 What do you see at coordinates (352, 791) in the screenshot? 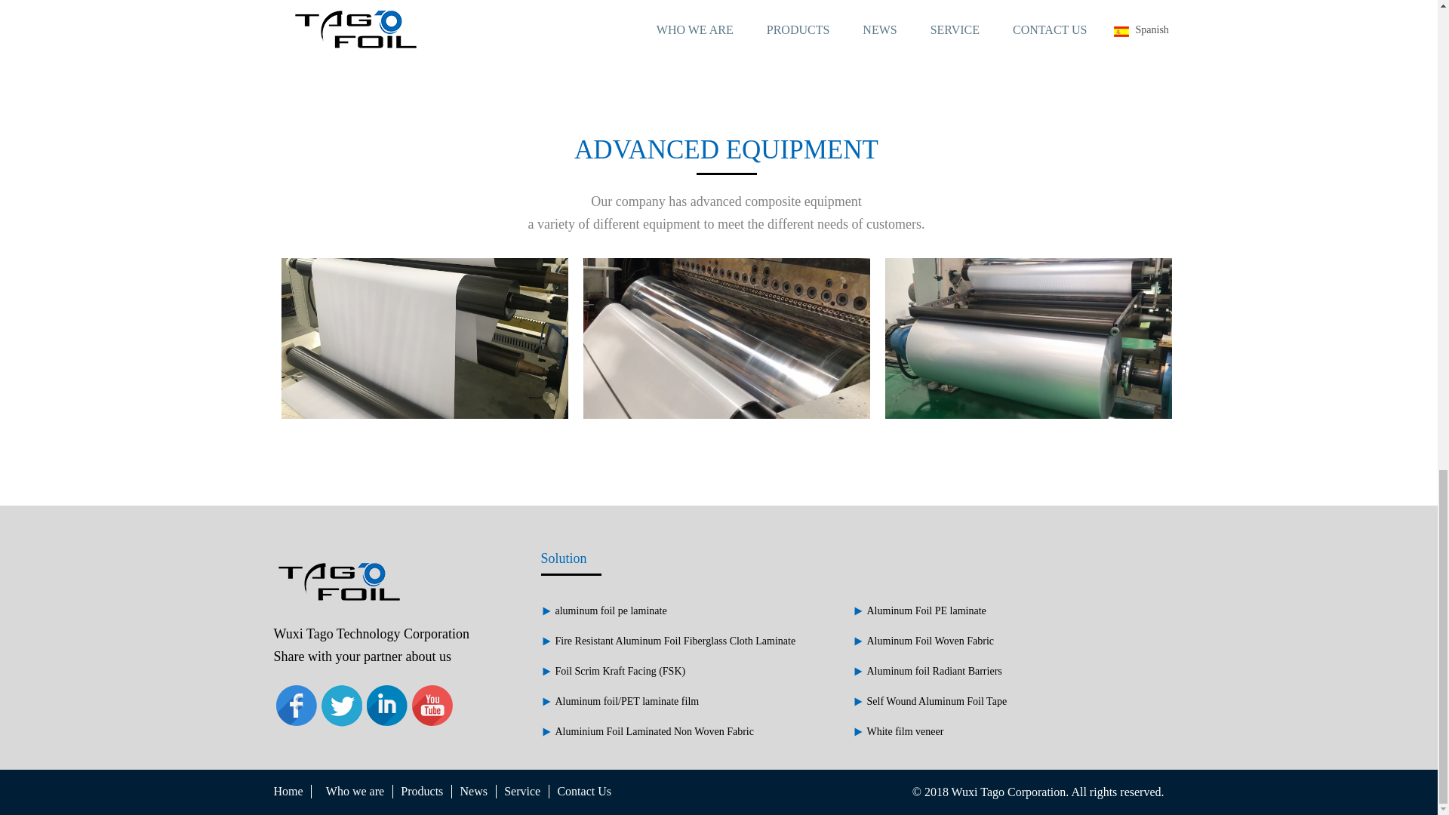
I see `Who we are` at bounding box center [352, 791].